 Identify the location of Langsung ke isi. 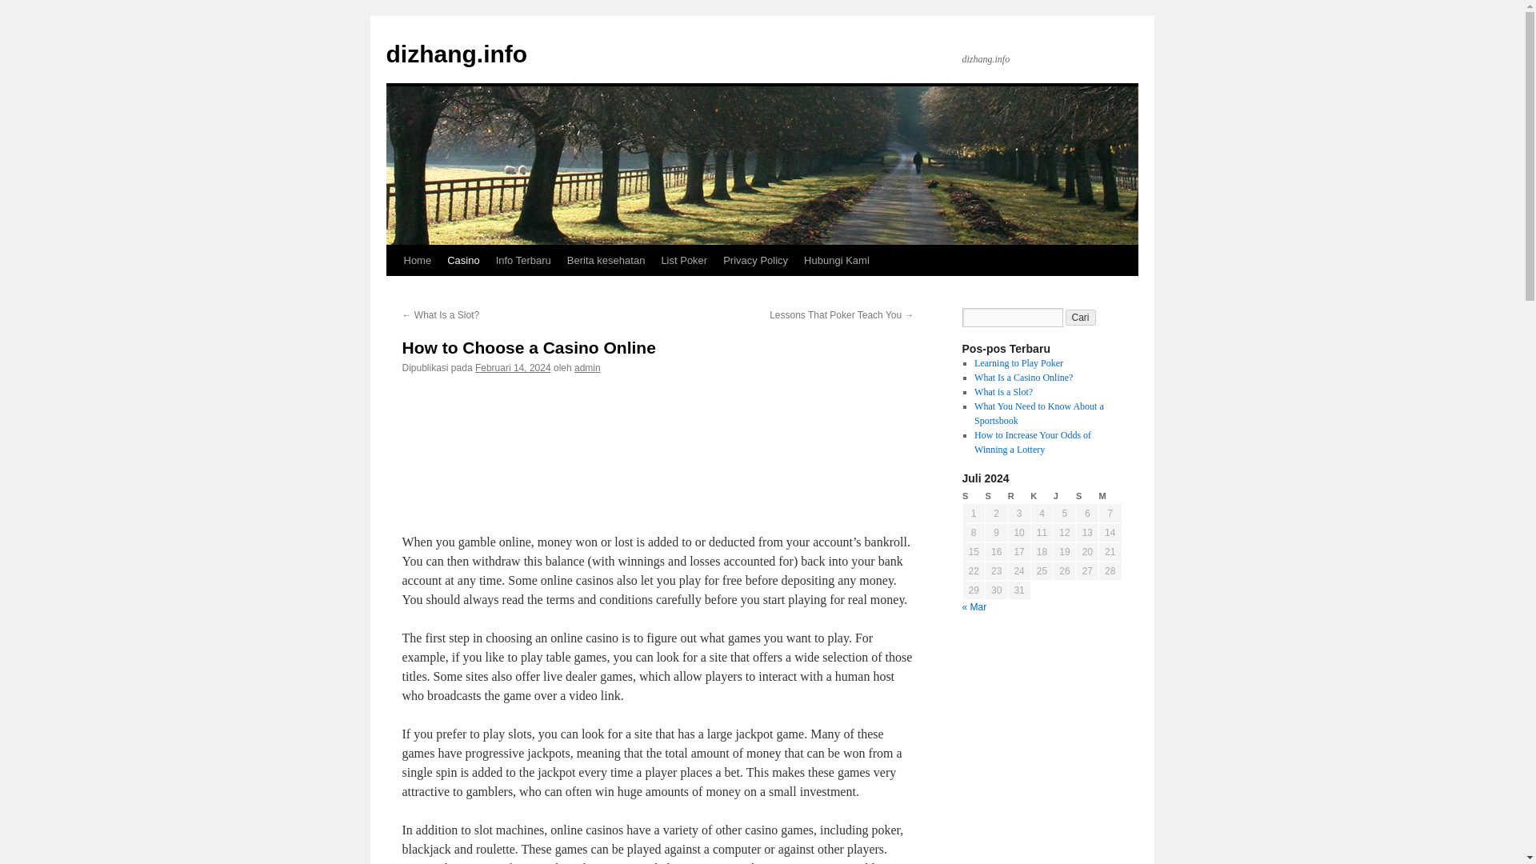
(393, 290).